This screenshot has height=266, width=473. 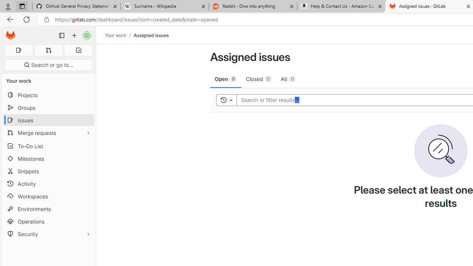 What do you see at coordinates (288, 79) in the screenshot?
I see `All 0` at bounding box center [288, 79].